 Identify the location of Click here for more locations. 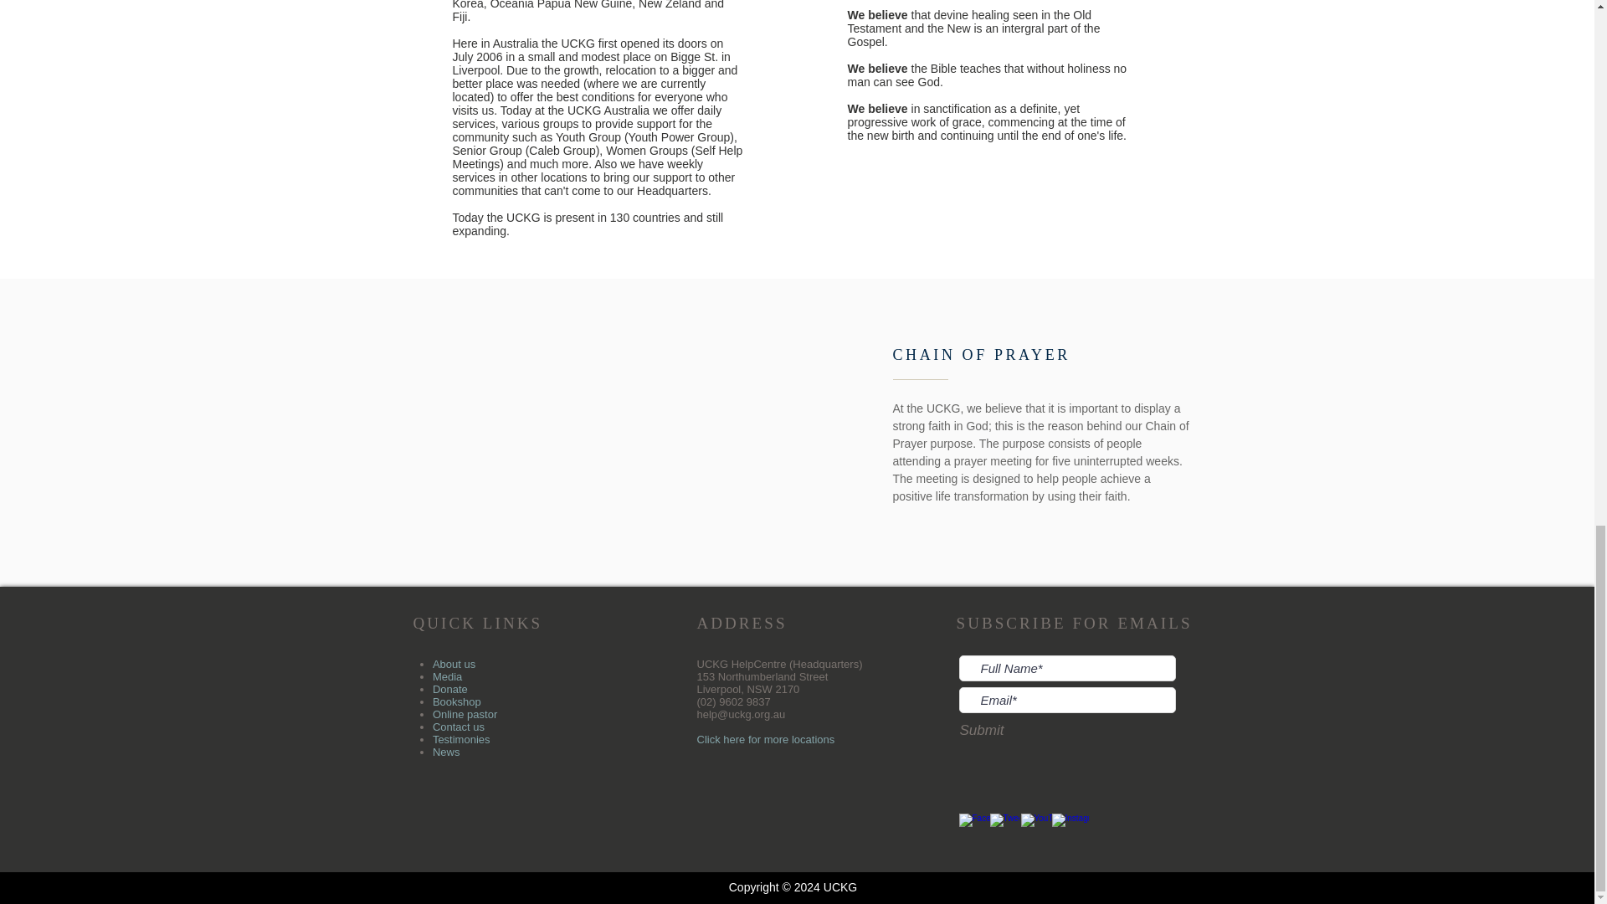
(765, 739).